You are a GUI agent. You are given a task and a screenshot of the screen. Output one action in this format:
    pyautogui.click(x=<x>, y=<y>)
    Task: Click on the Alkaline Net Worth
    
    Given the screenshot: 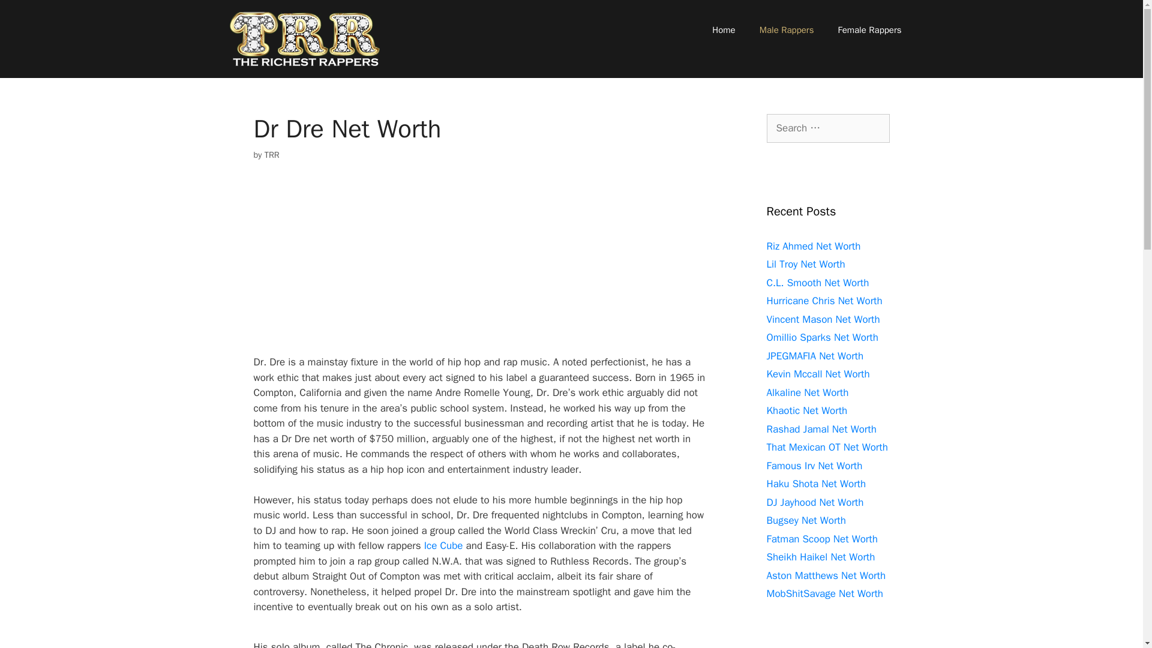 What is the action you would take?
    pyautogui.click(x=808, y=392)
    